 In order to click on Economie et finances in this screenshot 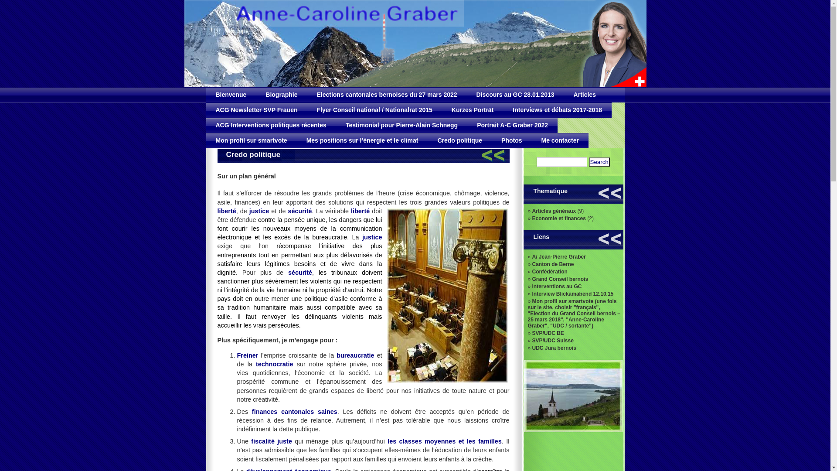, I will do `click(559, 218)`.